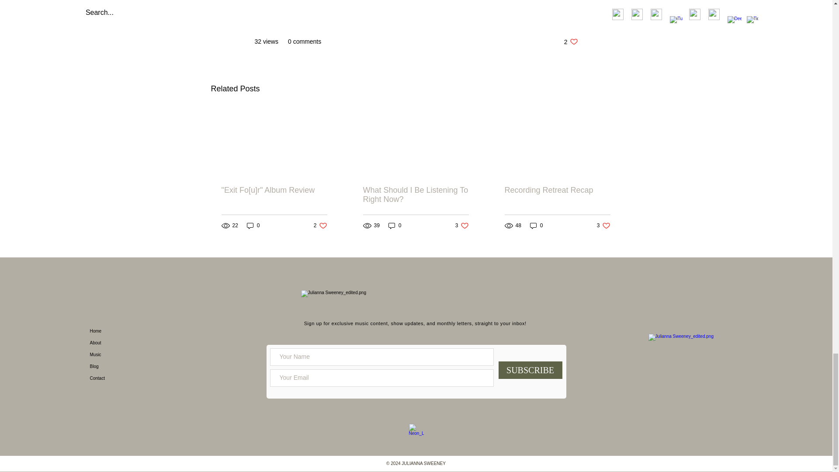  I want to click on 0, so click(462, 226).